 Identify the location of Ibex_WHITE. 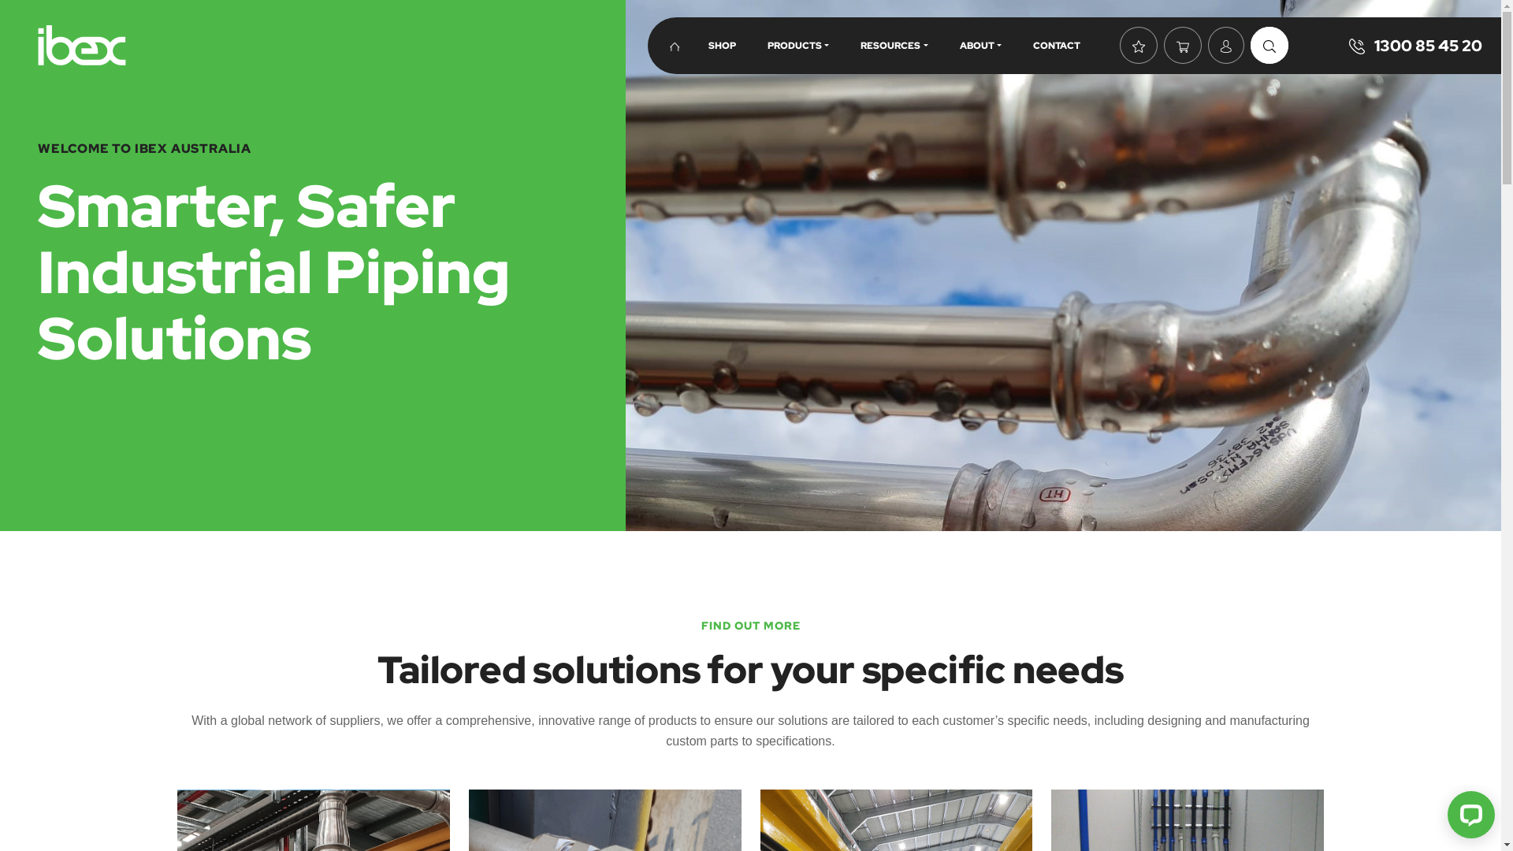
(82, 46).